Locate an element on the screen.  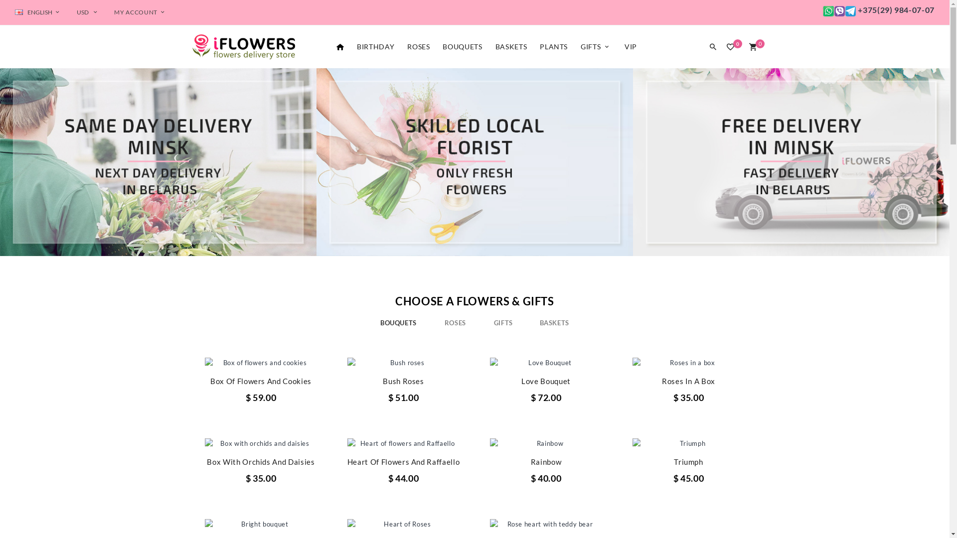
Bush roses is located at coordinates (799, 363).